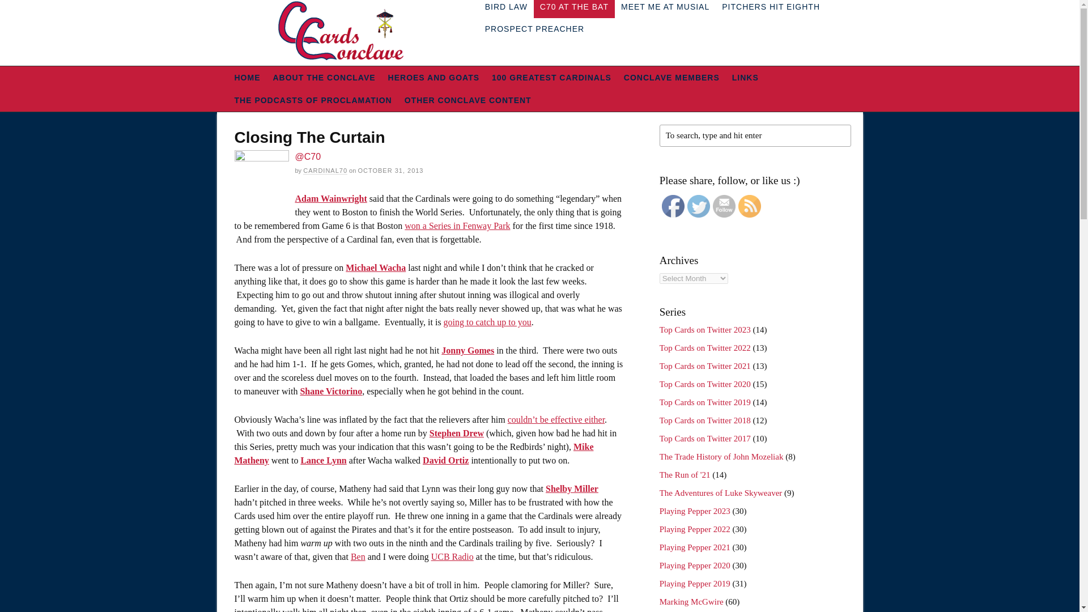 This screenshot has width=1088, height=612. Describe the element at coordinates (574, 9) in the screenshot. I see `C70 AT THE BAT` at that location.